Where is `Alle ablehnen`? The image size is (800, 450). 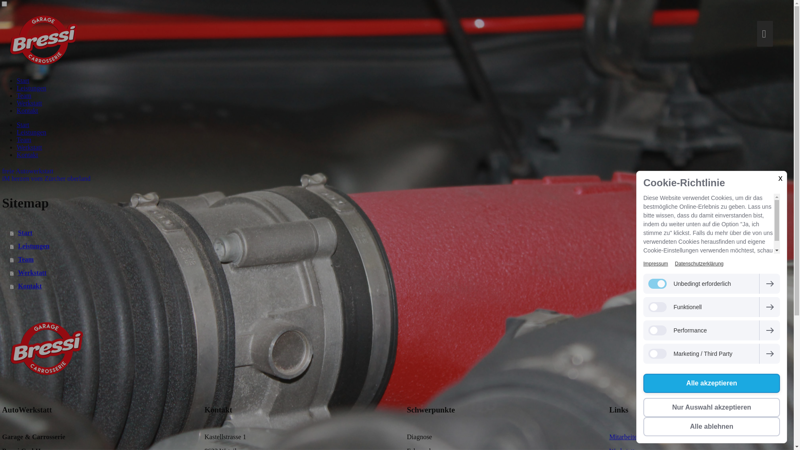
Alle ablehnen is located at coordinates (712, 427).